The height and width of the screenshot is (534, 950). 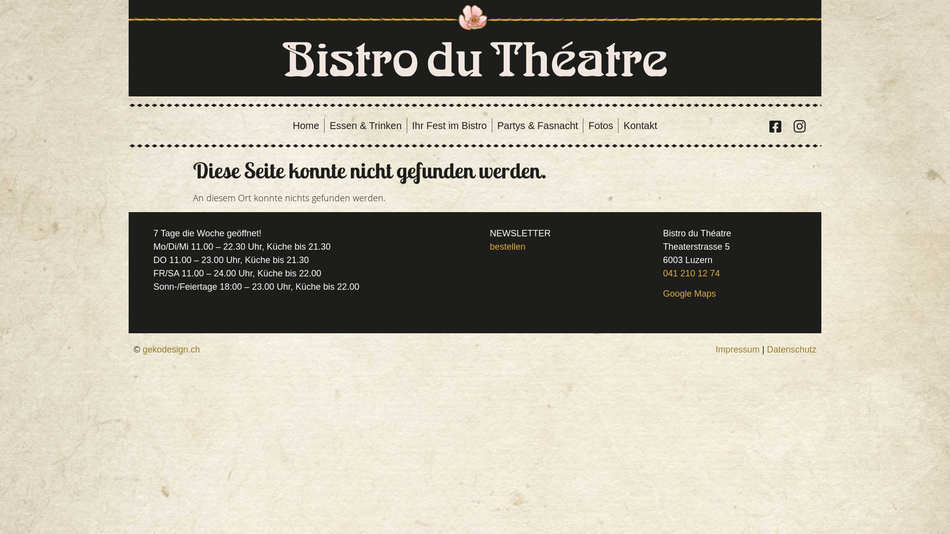 What do you see at coordinates (449, 126) in the screenshot?
I see `Ihr Fest im Bistro` at bounding box center [449, 126].